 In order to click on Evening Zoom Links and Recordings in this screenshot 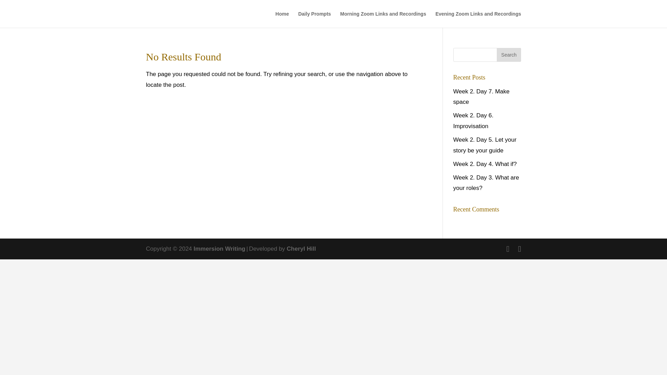, I will do `click(478, 19)`.